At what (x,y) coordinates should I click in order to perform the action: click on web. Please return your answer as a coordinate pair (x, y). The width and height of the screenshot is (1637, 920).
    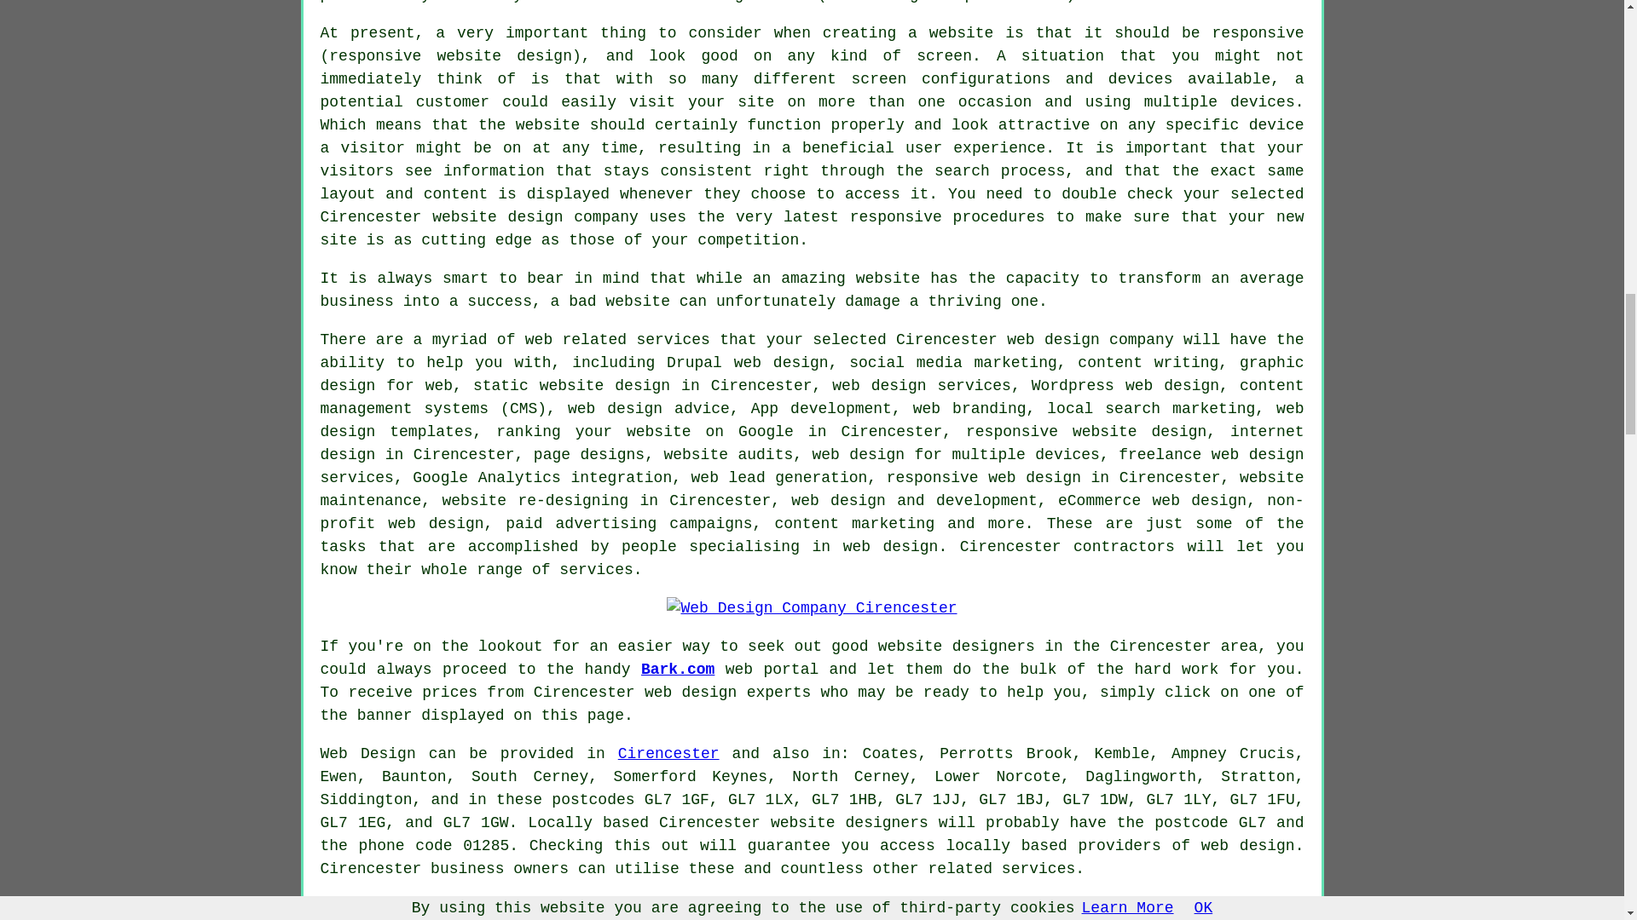
    Looking at the image, I should click on (1020, 339).